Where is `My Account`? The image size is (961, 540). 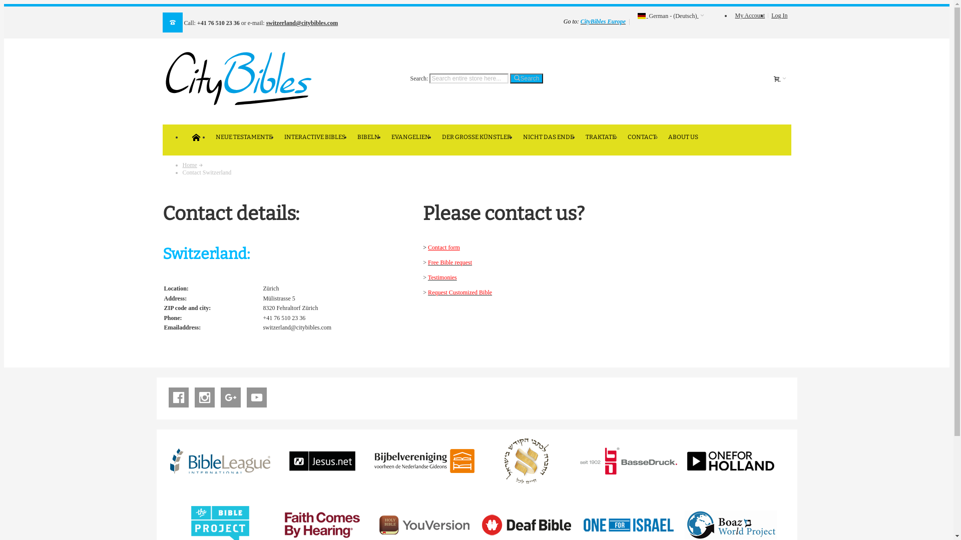
My Account is located at coordinates (750, 15).